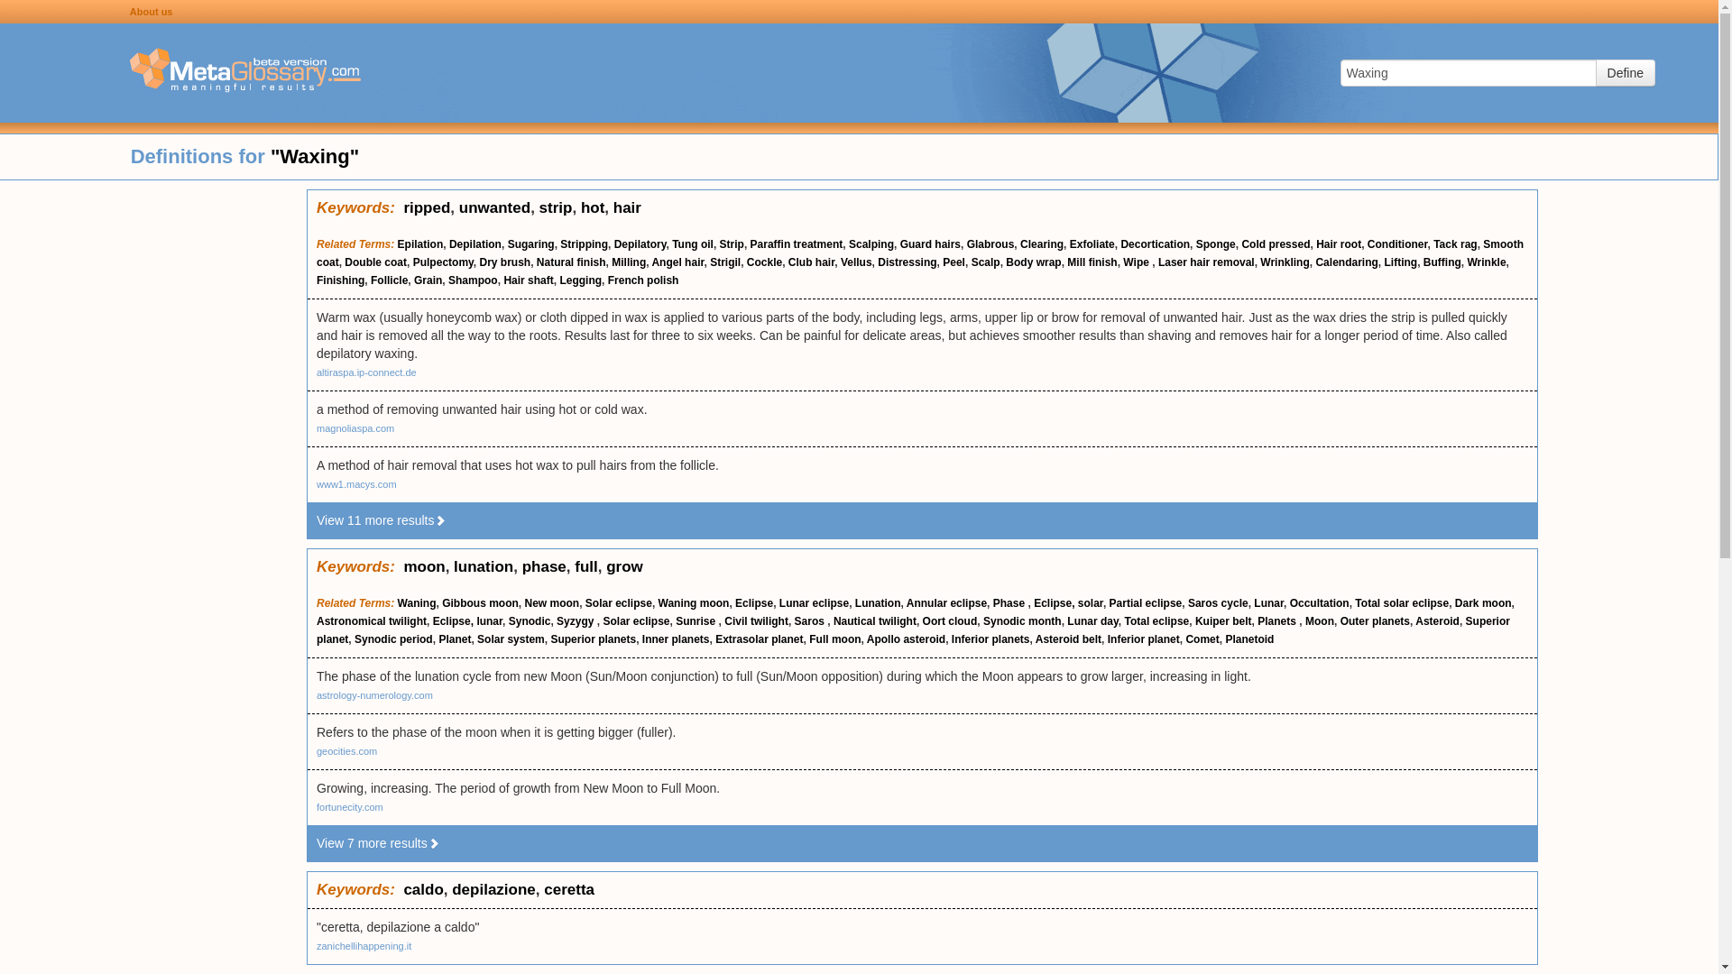 The image size is (1732, 974). I want to click on Vellus, so click(856, 262).